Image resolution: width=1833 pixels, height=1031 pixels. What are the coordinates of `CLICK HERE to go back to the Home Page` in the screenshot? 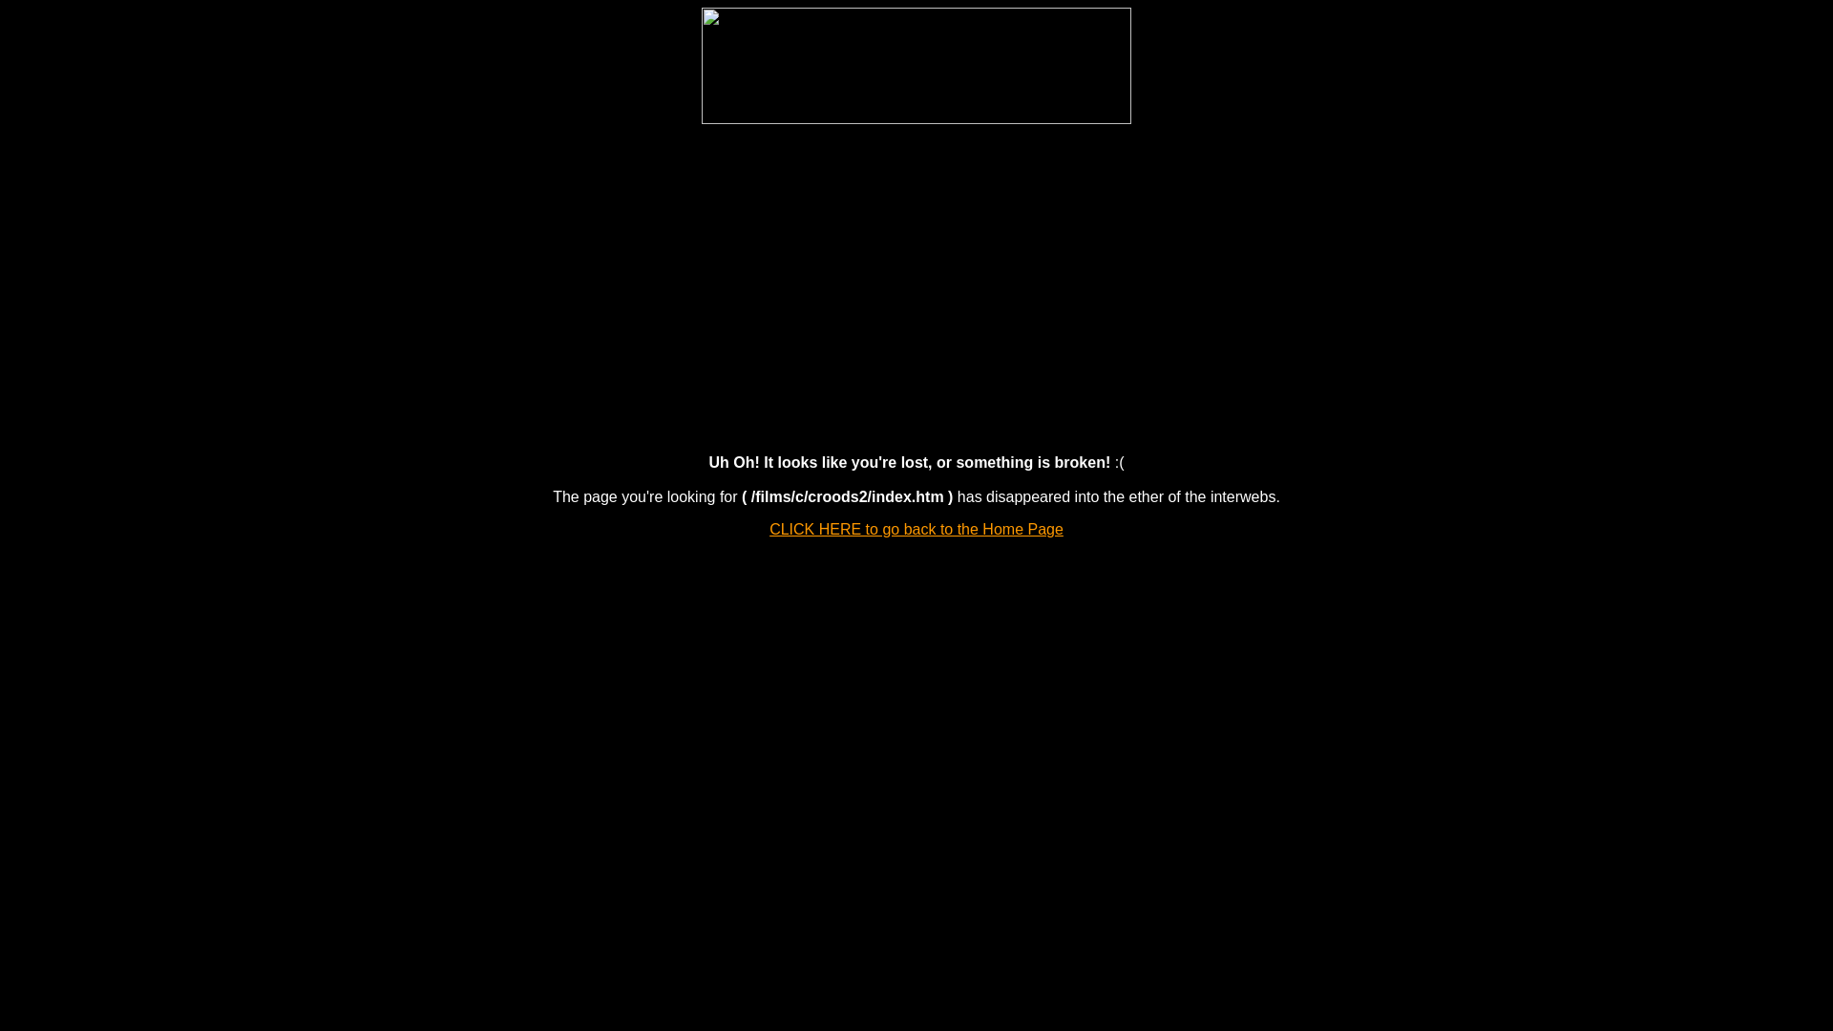 It's located at (916, 529).